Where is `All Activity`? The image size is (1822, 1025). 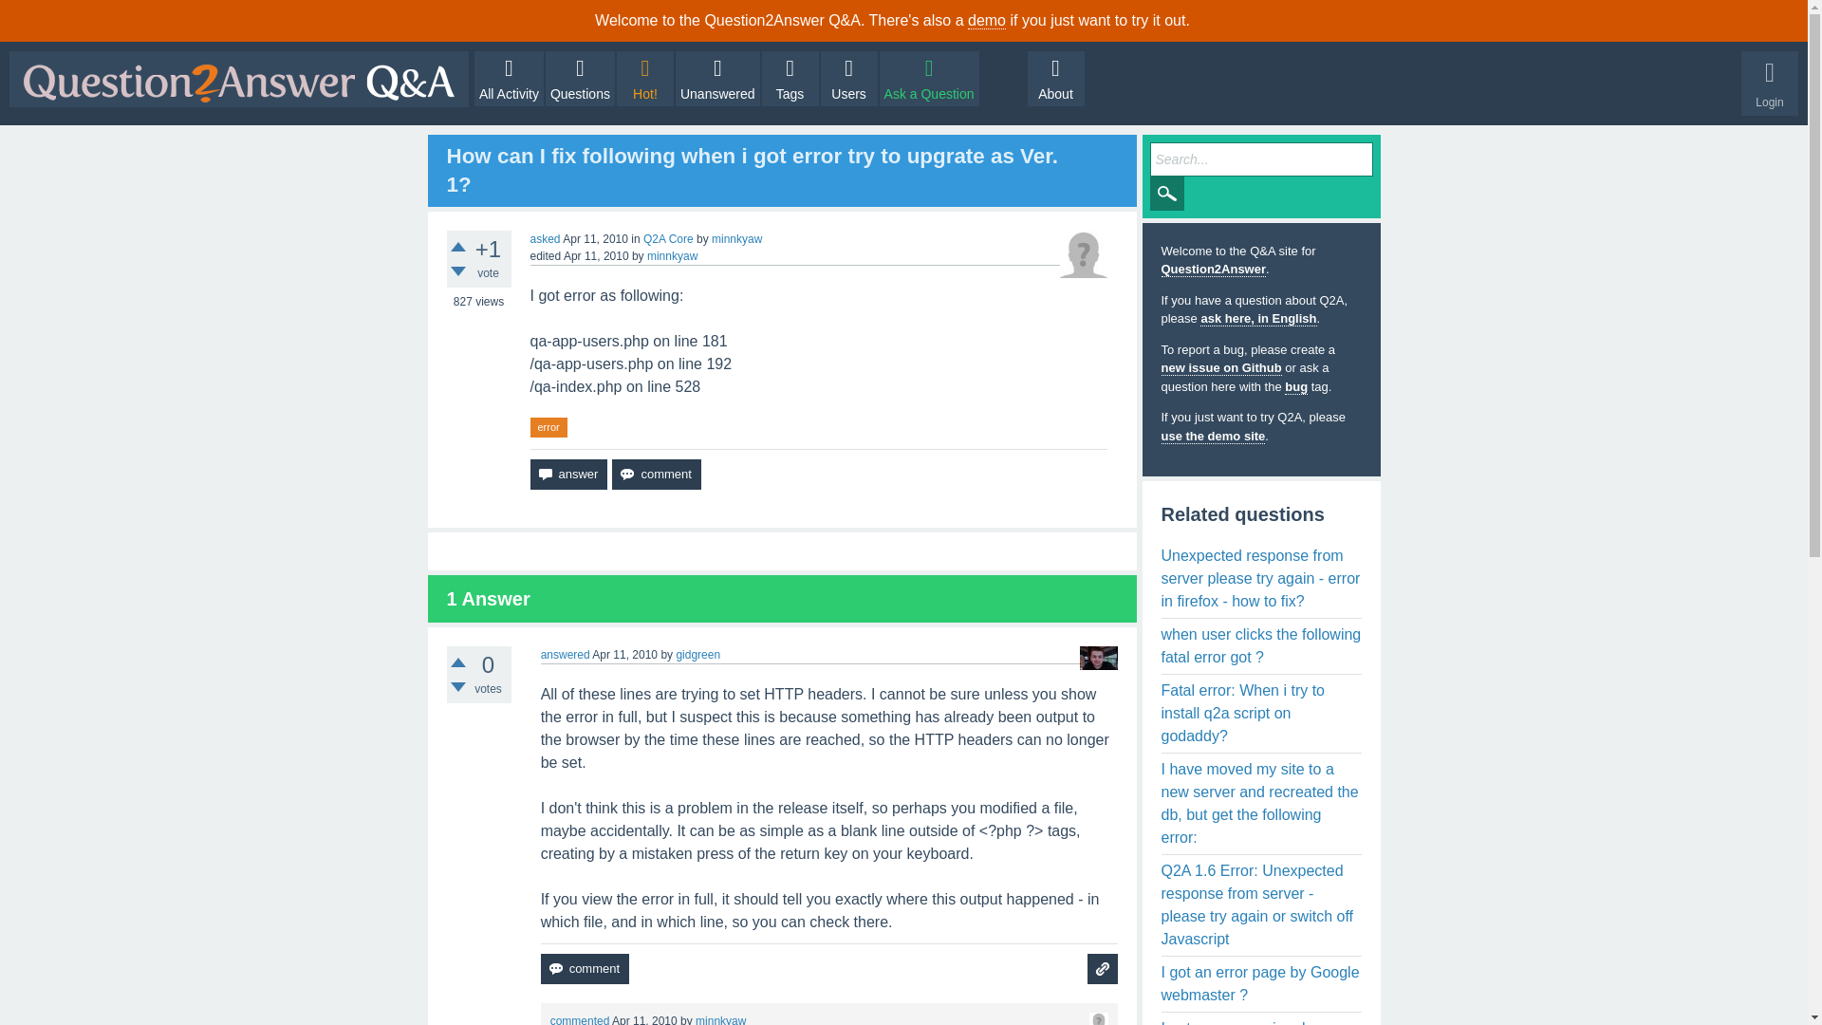 All Activity is located at coordinates (509, 79).